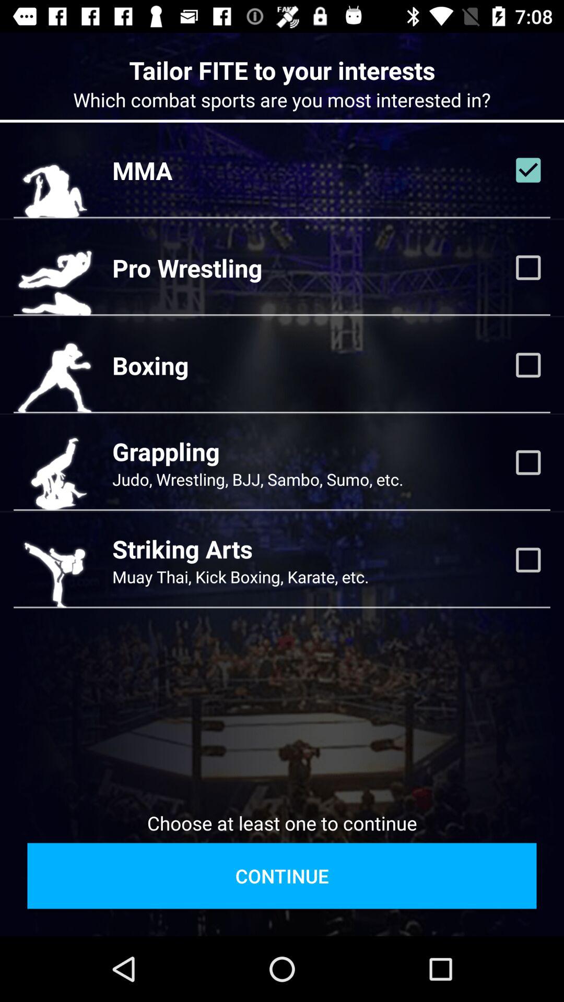 This screenshot has height=1002, width=564. Describe the element at coordinates (187, 268) in the screenshot. I see `select the pro wrestling` at that location.